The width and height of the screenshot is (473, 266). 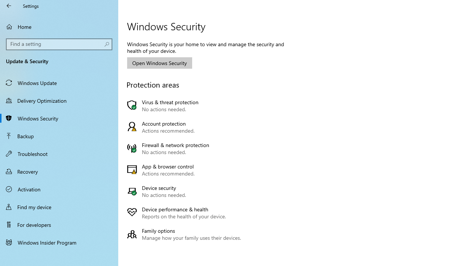 What do you see at coordinates (186, 234) in the screenshot?
I see `Family options` at bounding box center [186, 234].